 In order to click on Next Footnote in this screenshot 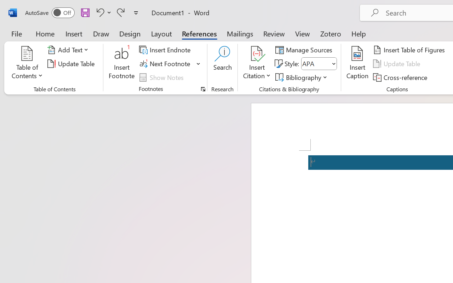, I will do `click(170, 64)`.